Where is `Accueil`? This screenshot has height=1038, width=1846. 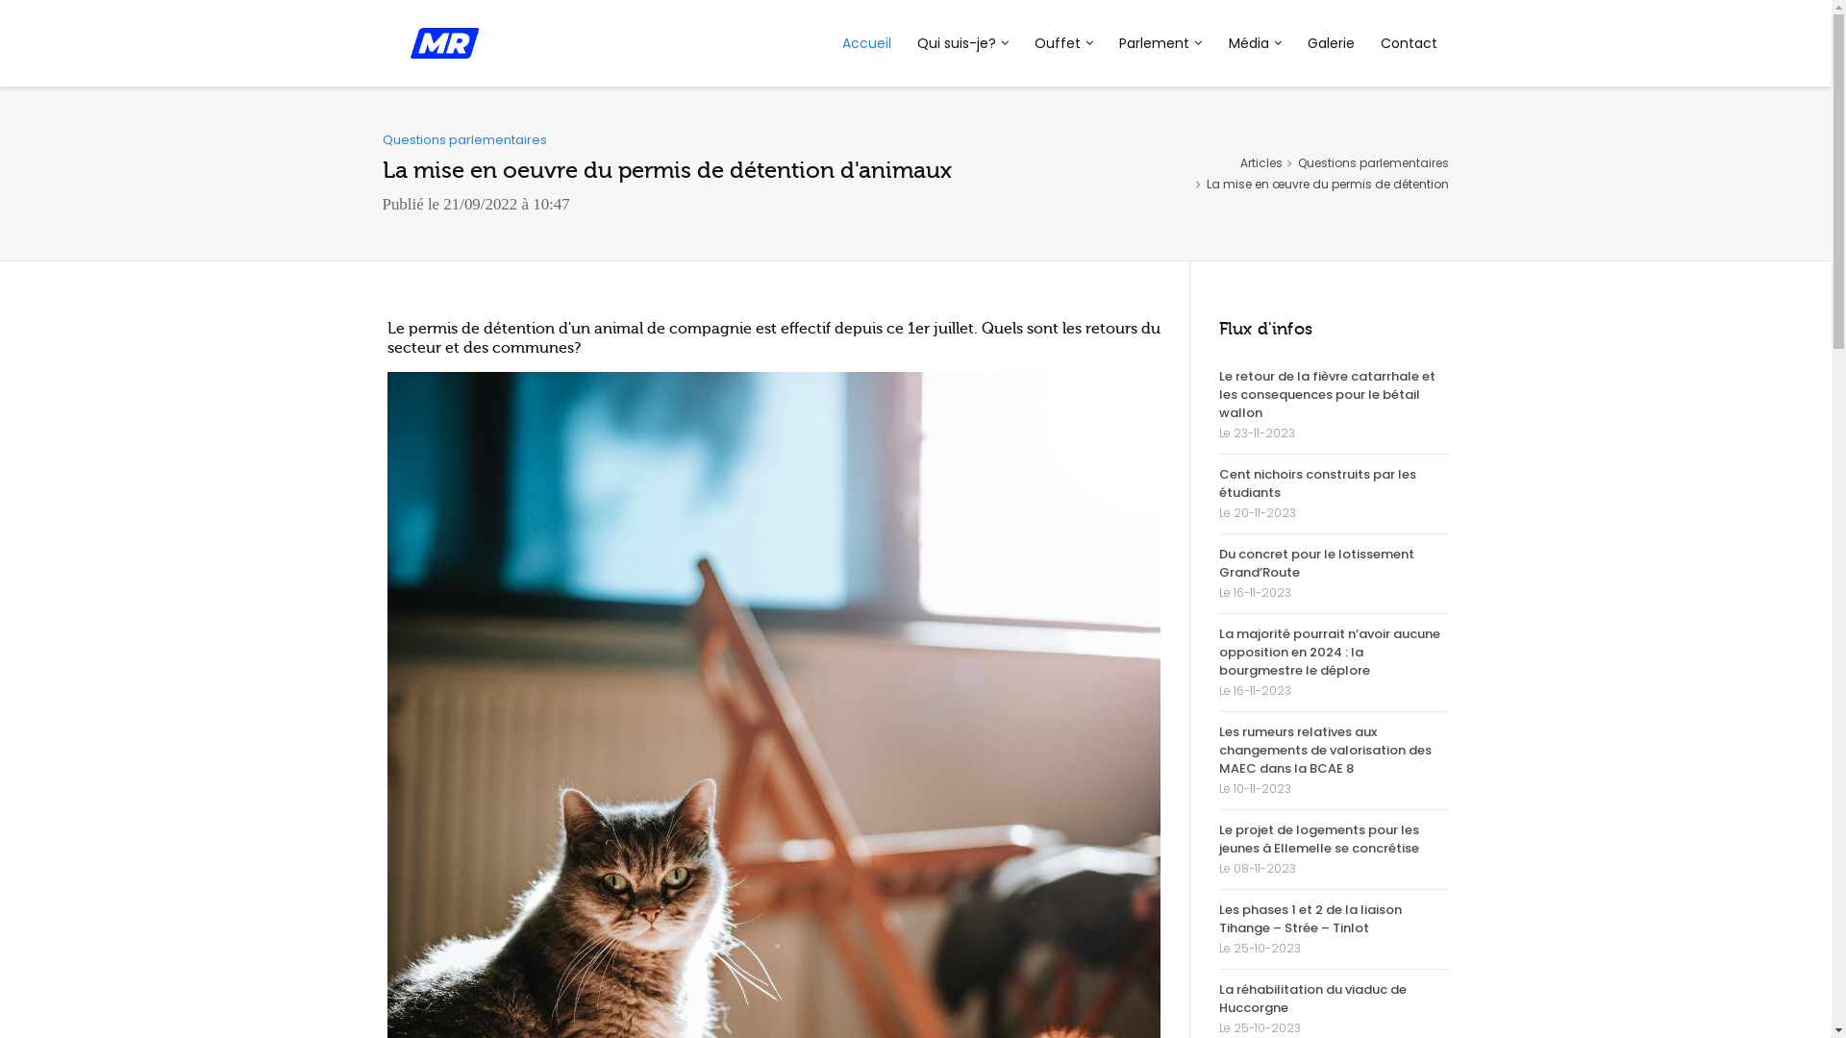
Accueil is located at coordinates (866, 43).